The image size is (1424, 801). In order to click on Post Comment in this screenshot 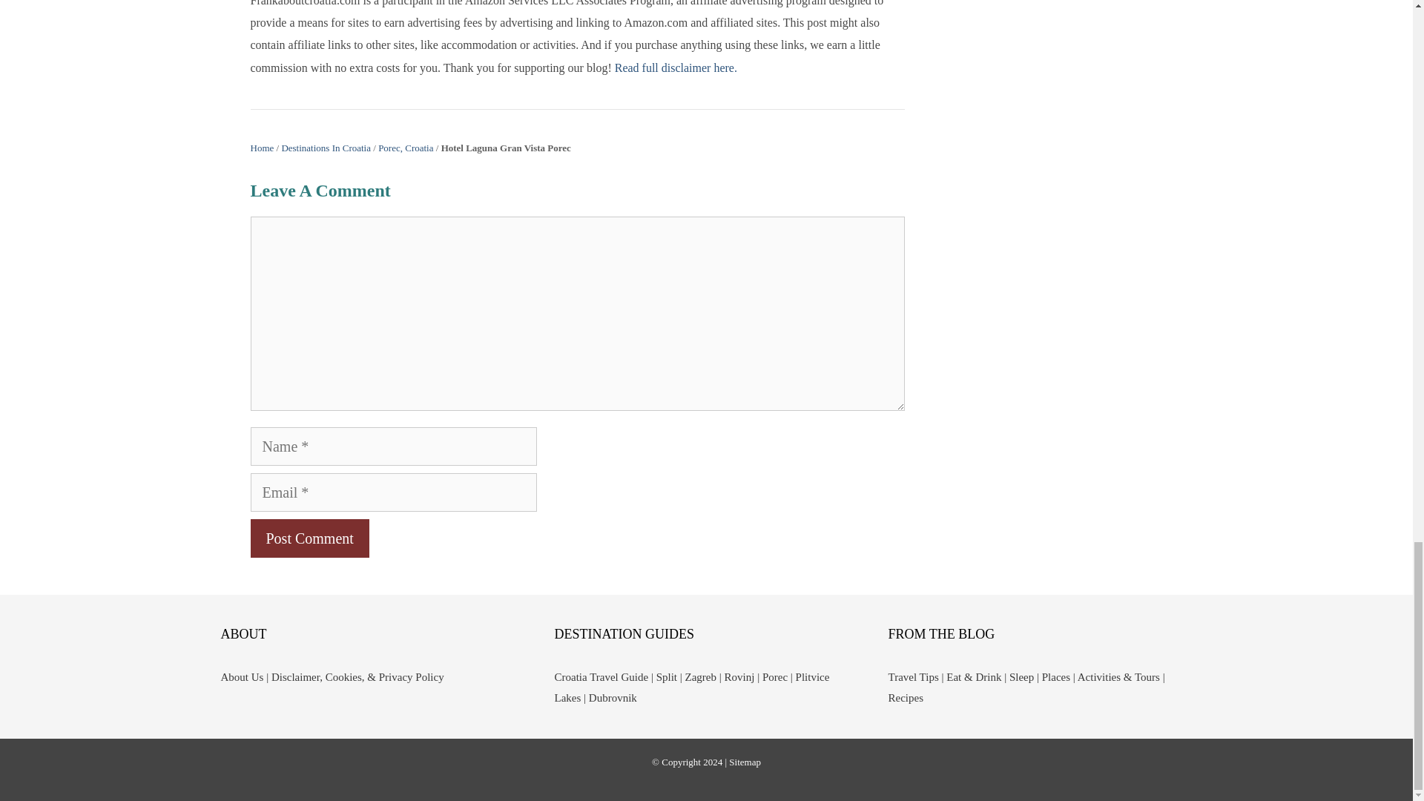, I will do `click(309, 538)`.